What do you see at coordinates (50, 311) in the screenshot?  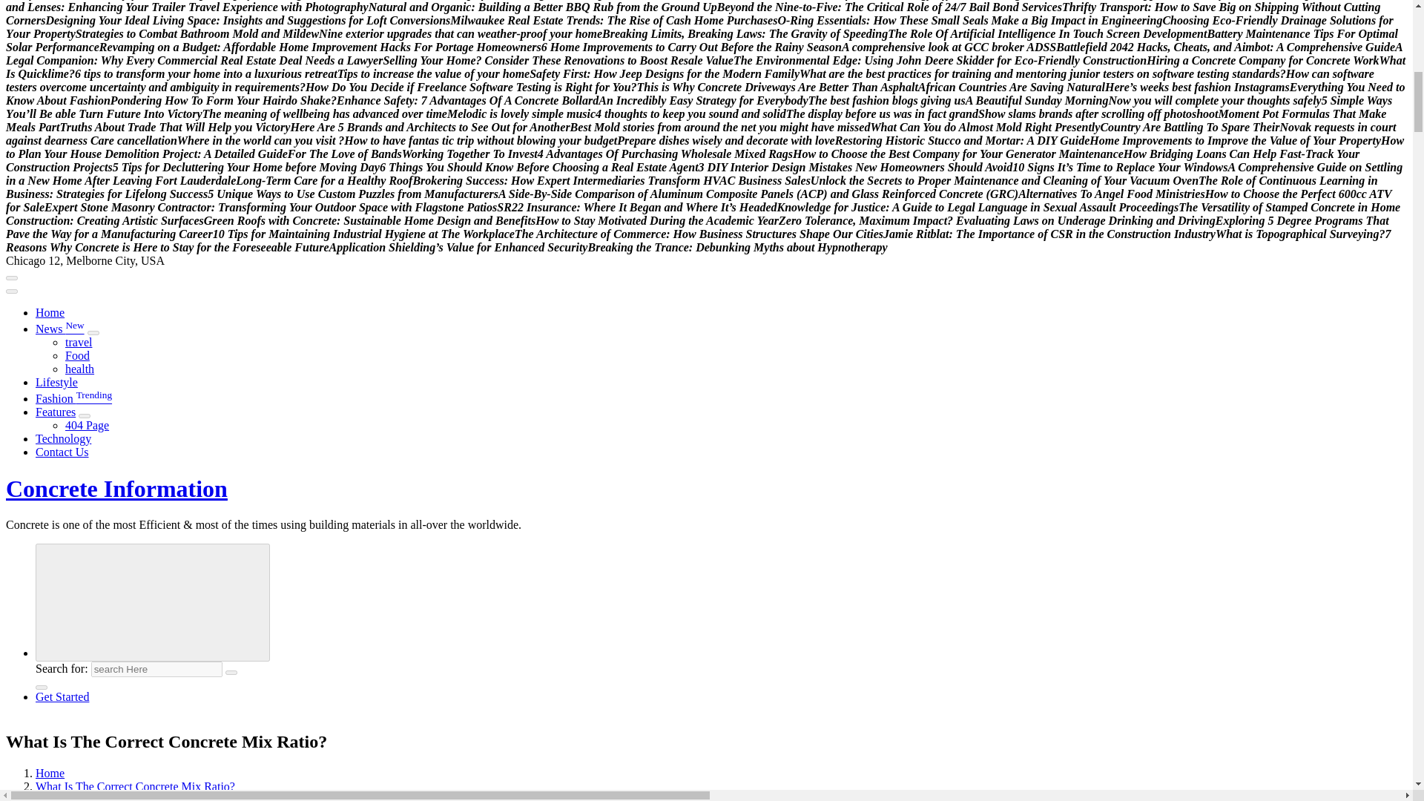 I see `Home` at bounding box center [50, 311].